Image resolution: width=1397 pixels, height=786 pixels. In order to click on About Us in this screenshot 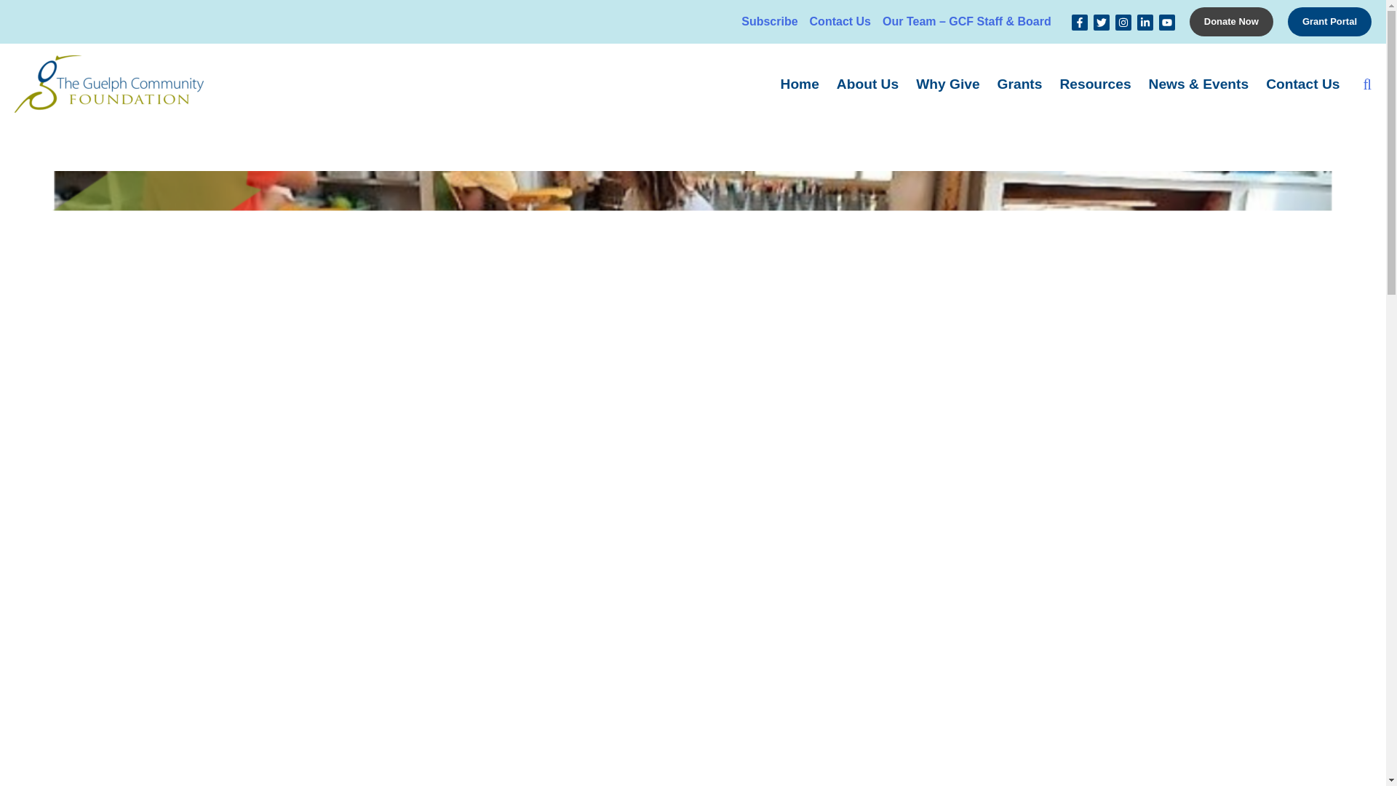, I will do `click(867, 83)`.